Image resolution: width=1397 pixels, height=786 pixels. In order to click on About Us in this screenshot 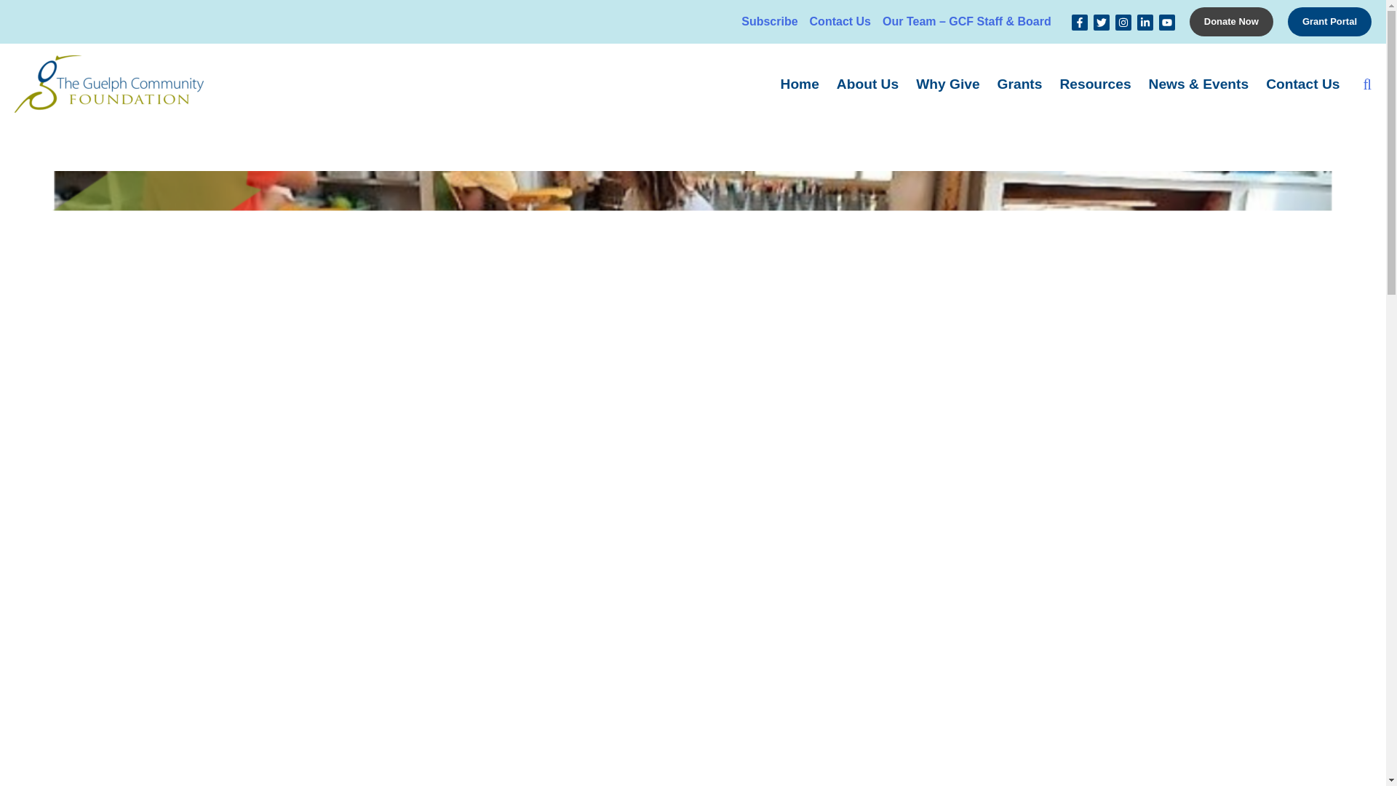, I will do `click(867, 83)`.